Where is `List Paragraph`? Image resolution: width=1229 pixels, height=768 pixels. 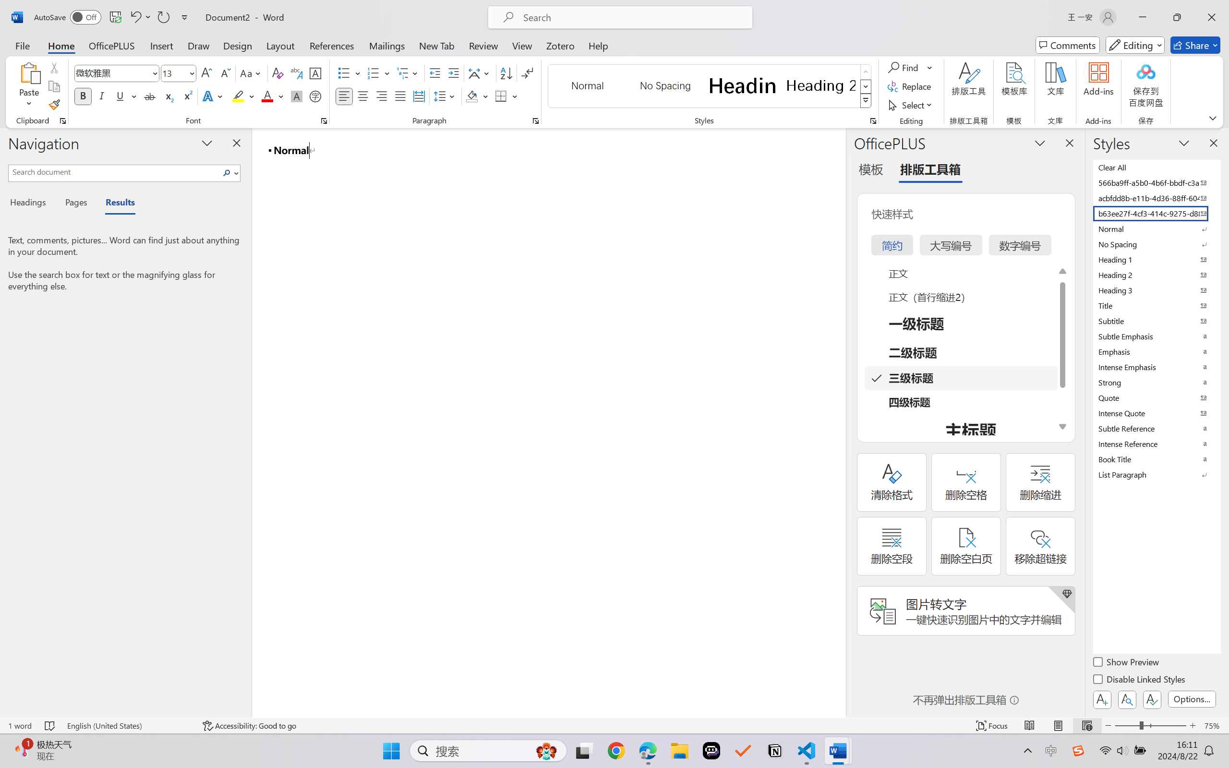
List Paragraph is located at coordinates (1156, 474).